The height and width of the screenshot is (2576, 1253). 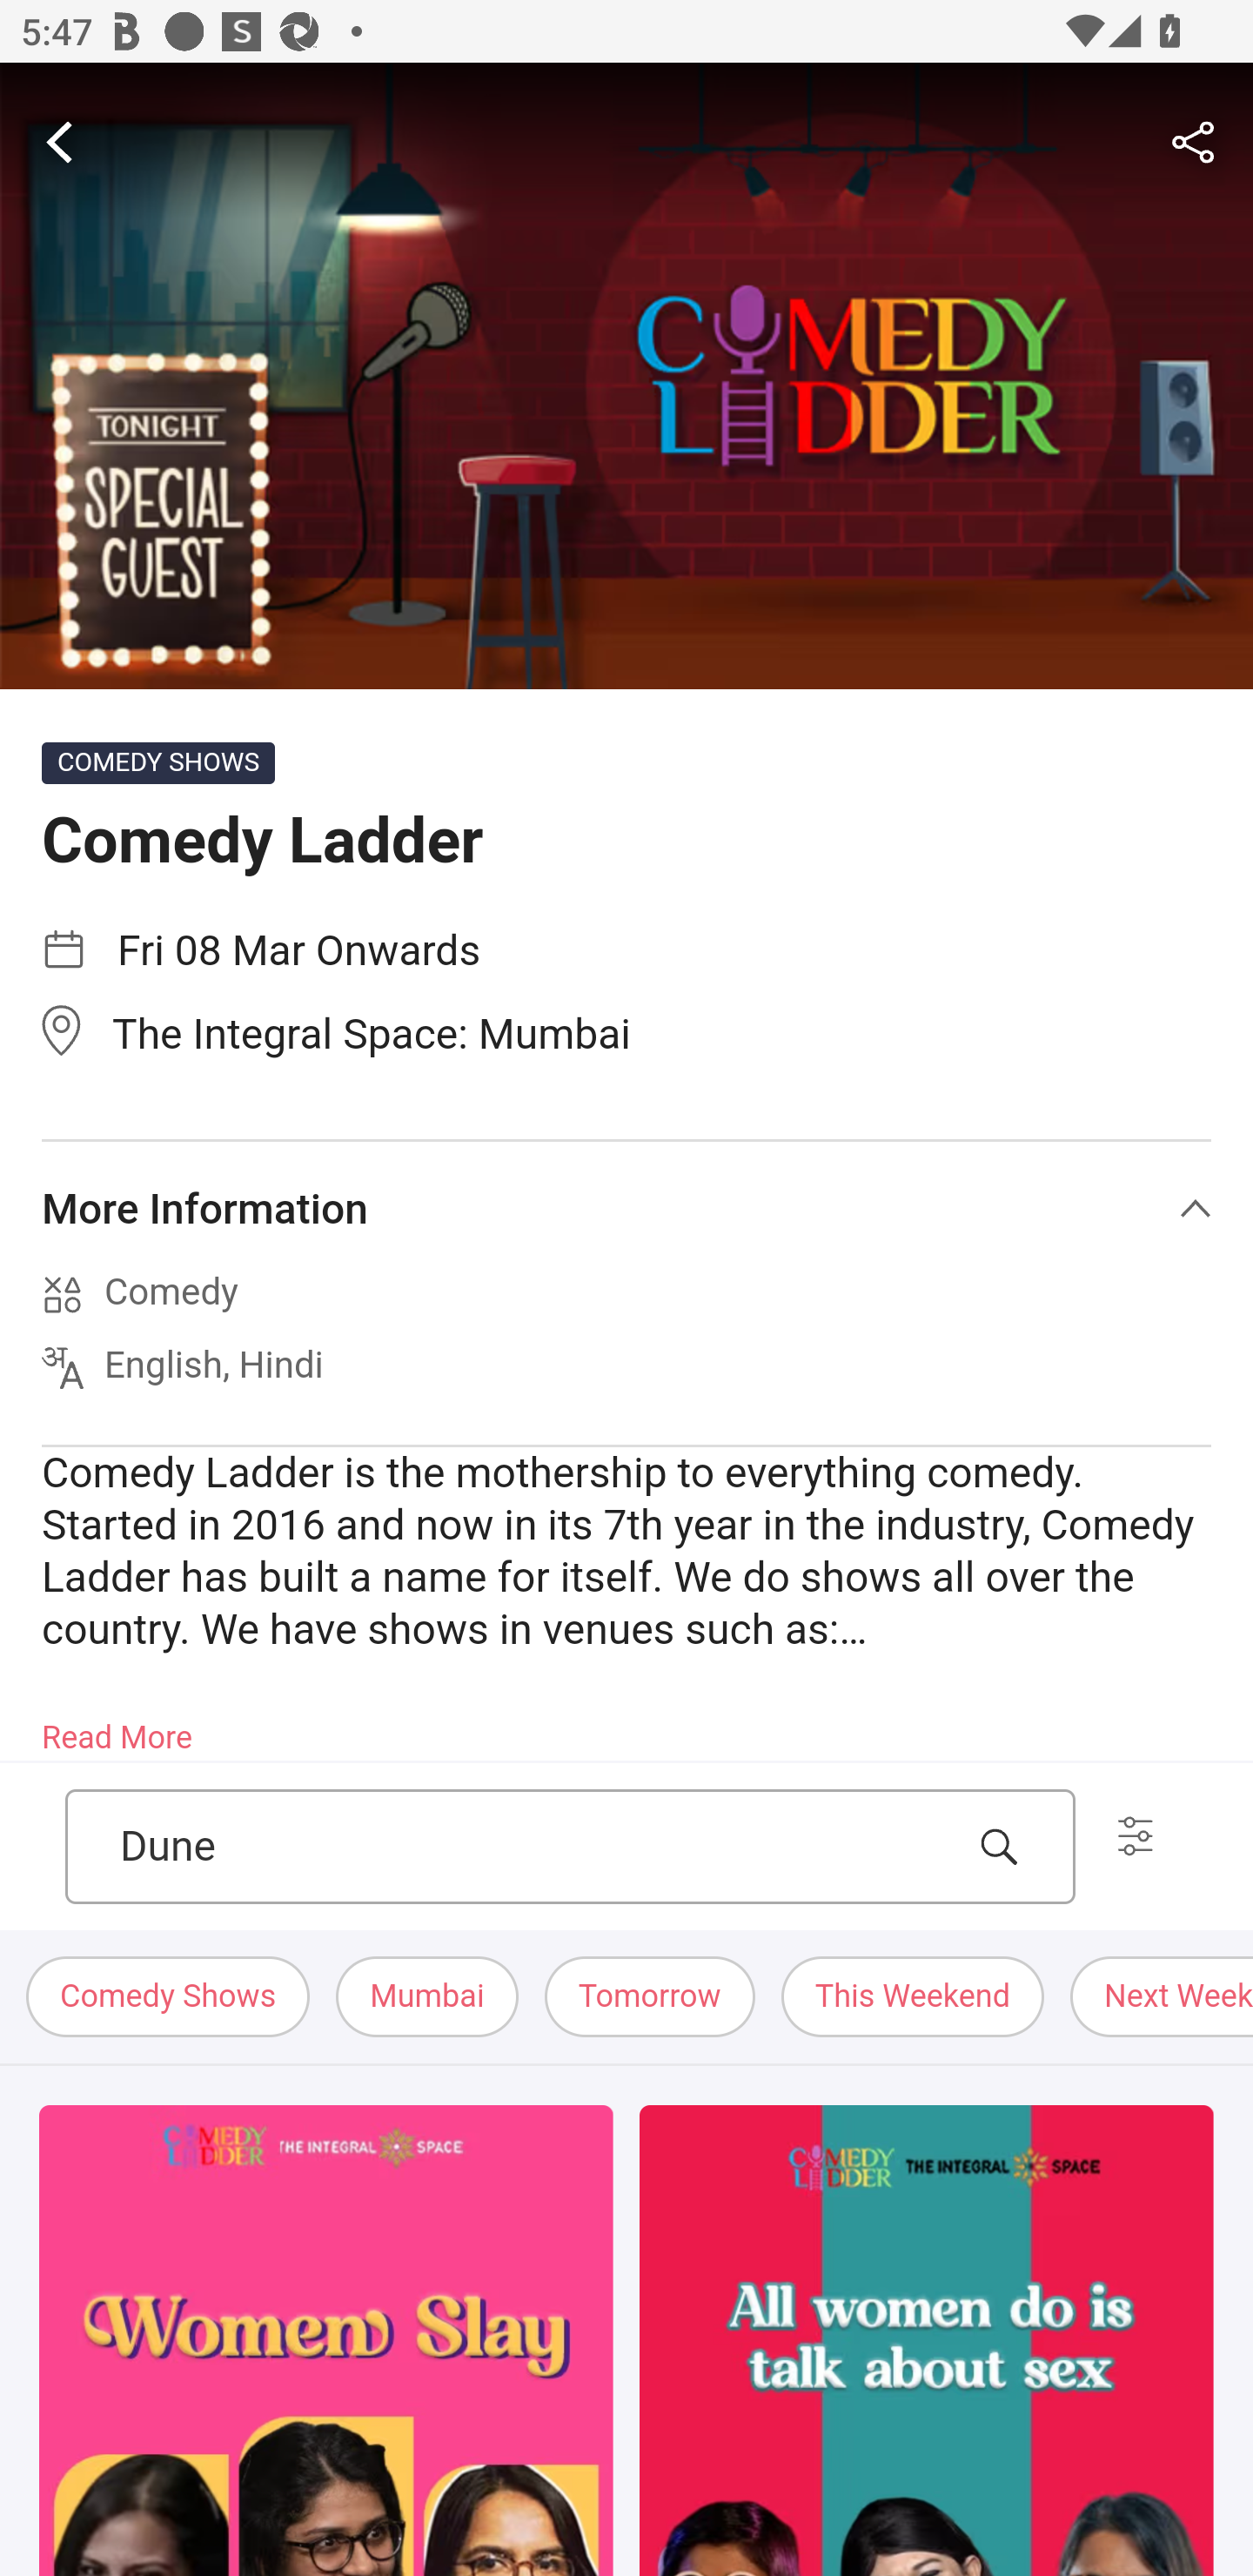 I want to click on This Weekend, so click(x=914, y=1997).